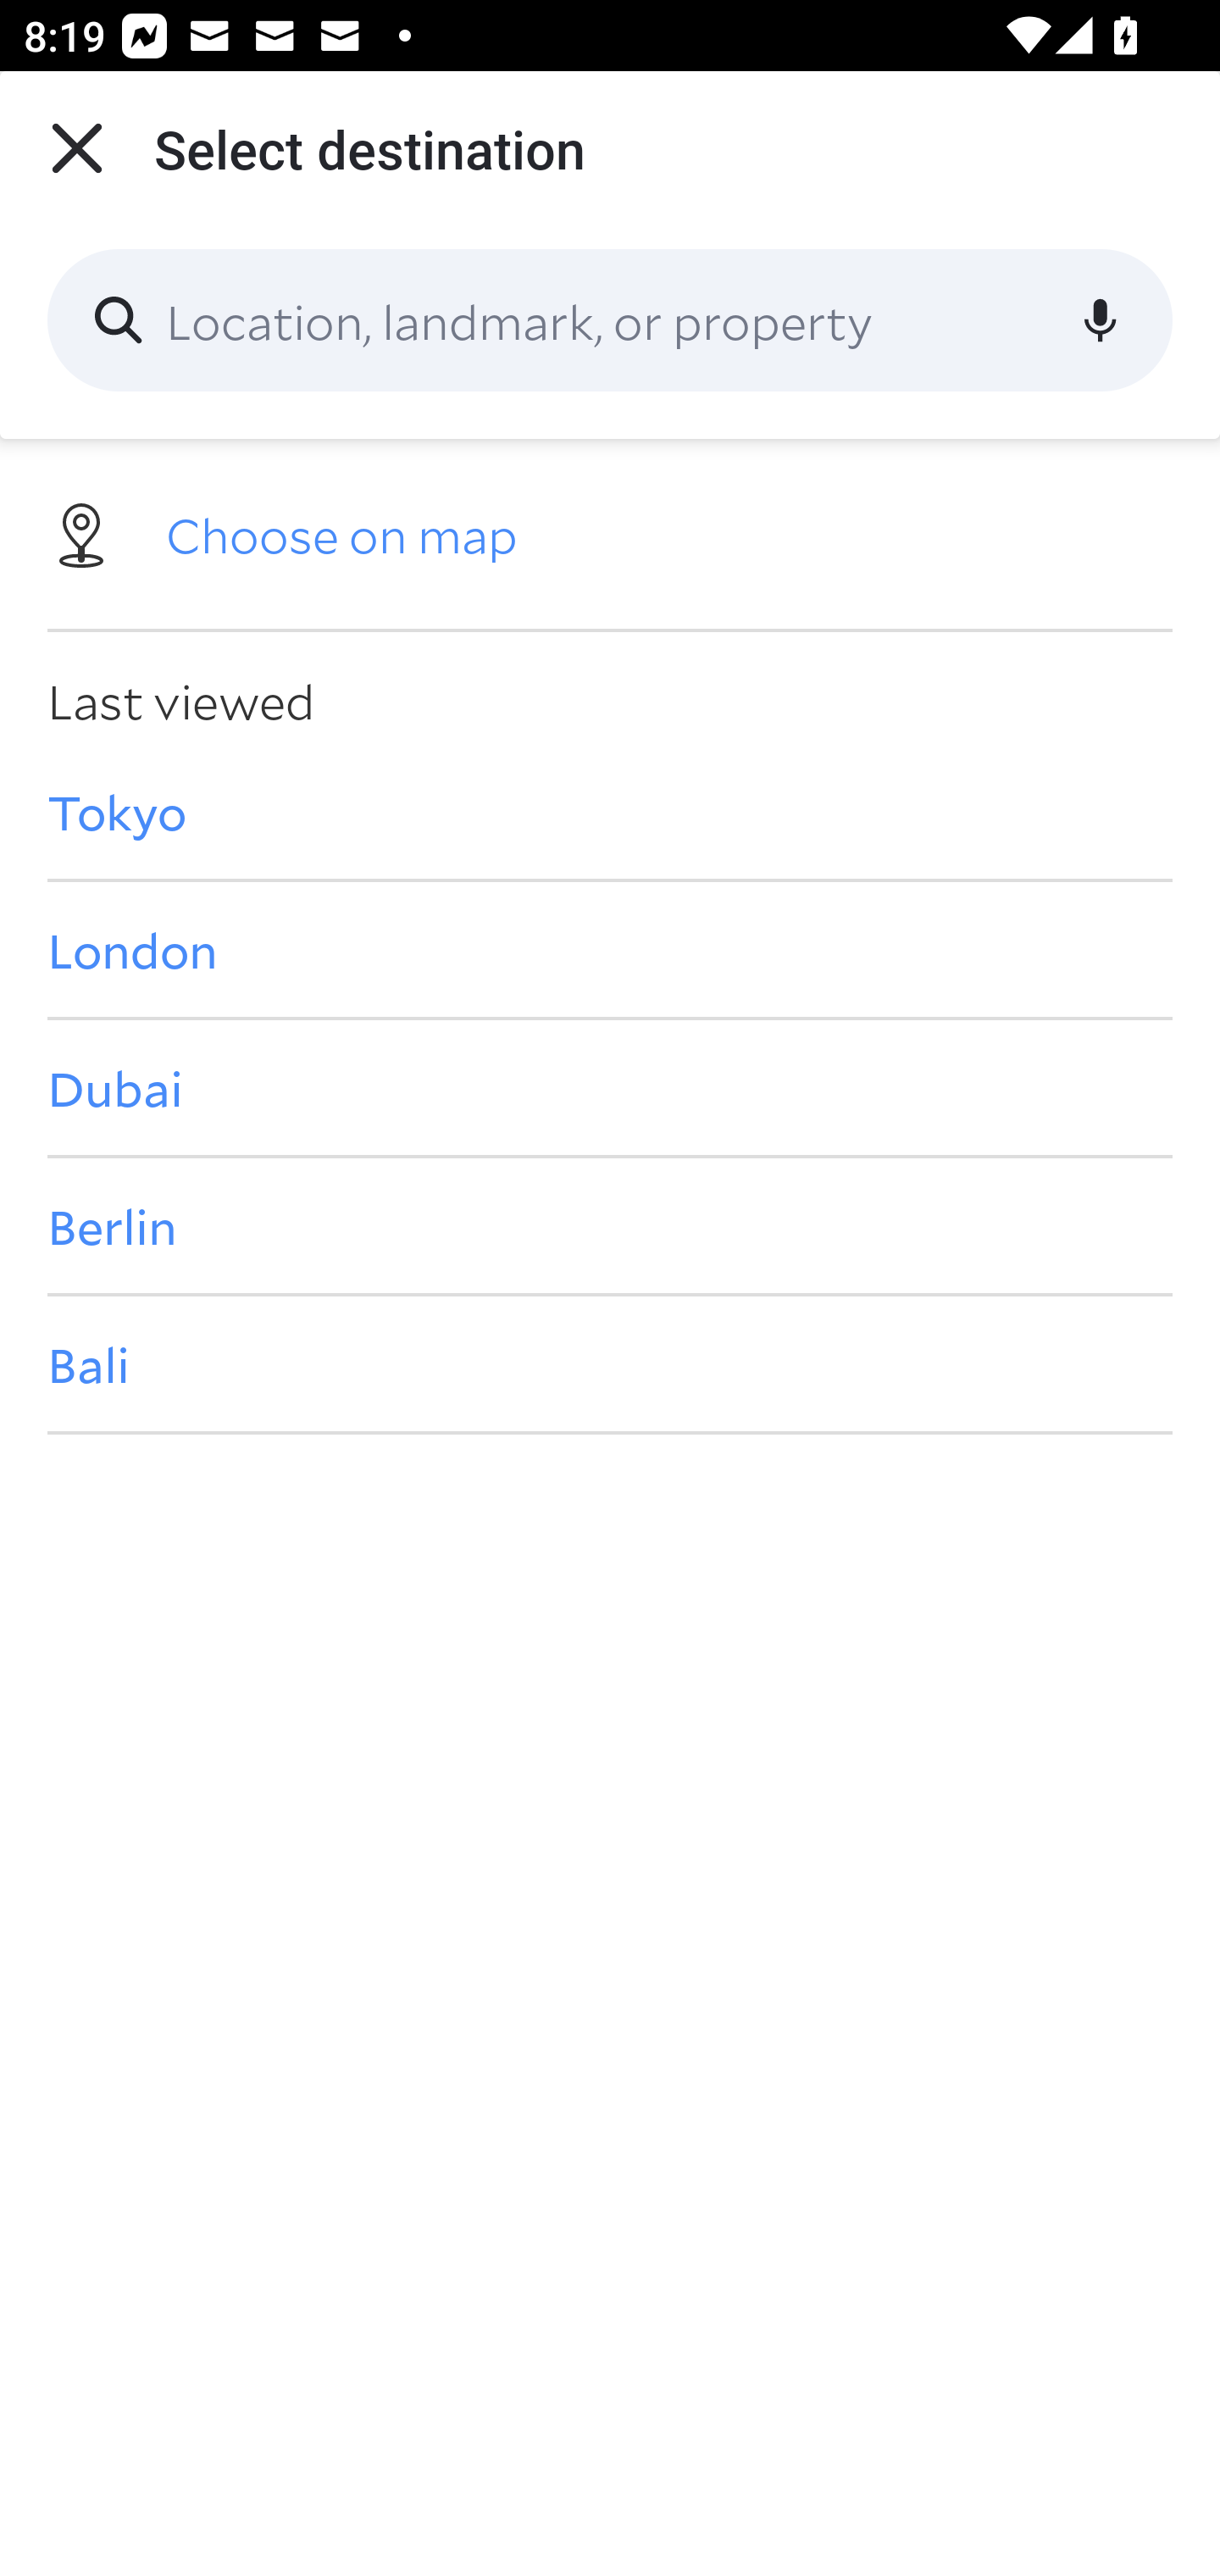  Describe the element at coordinates (610, 1226) in the screenshot. I see `Berlin` at that location.